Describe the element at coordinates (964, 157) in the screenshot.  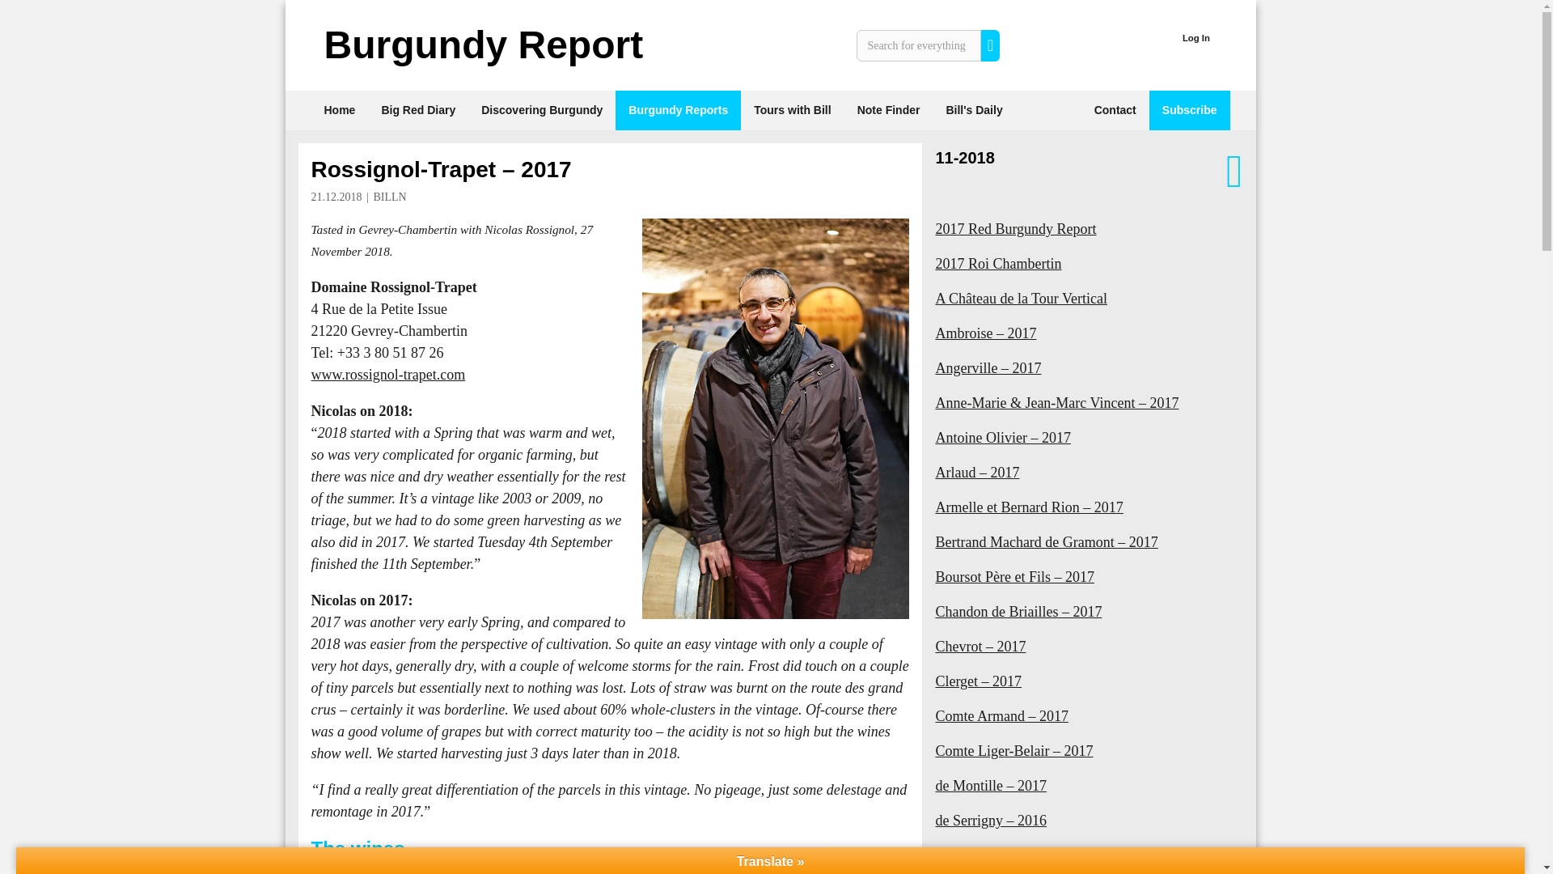
I see `11-2018` at that location.